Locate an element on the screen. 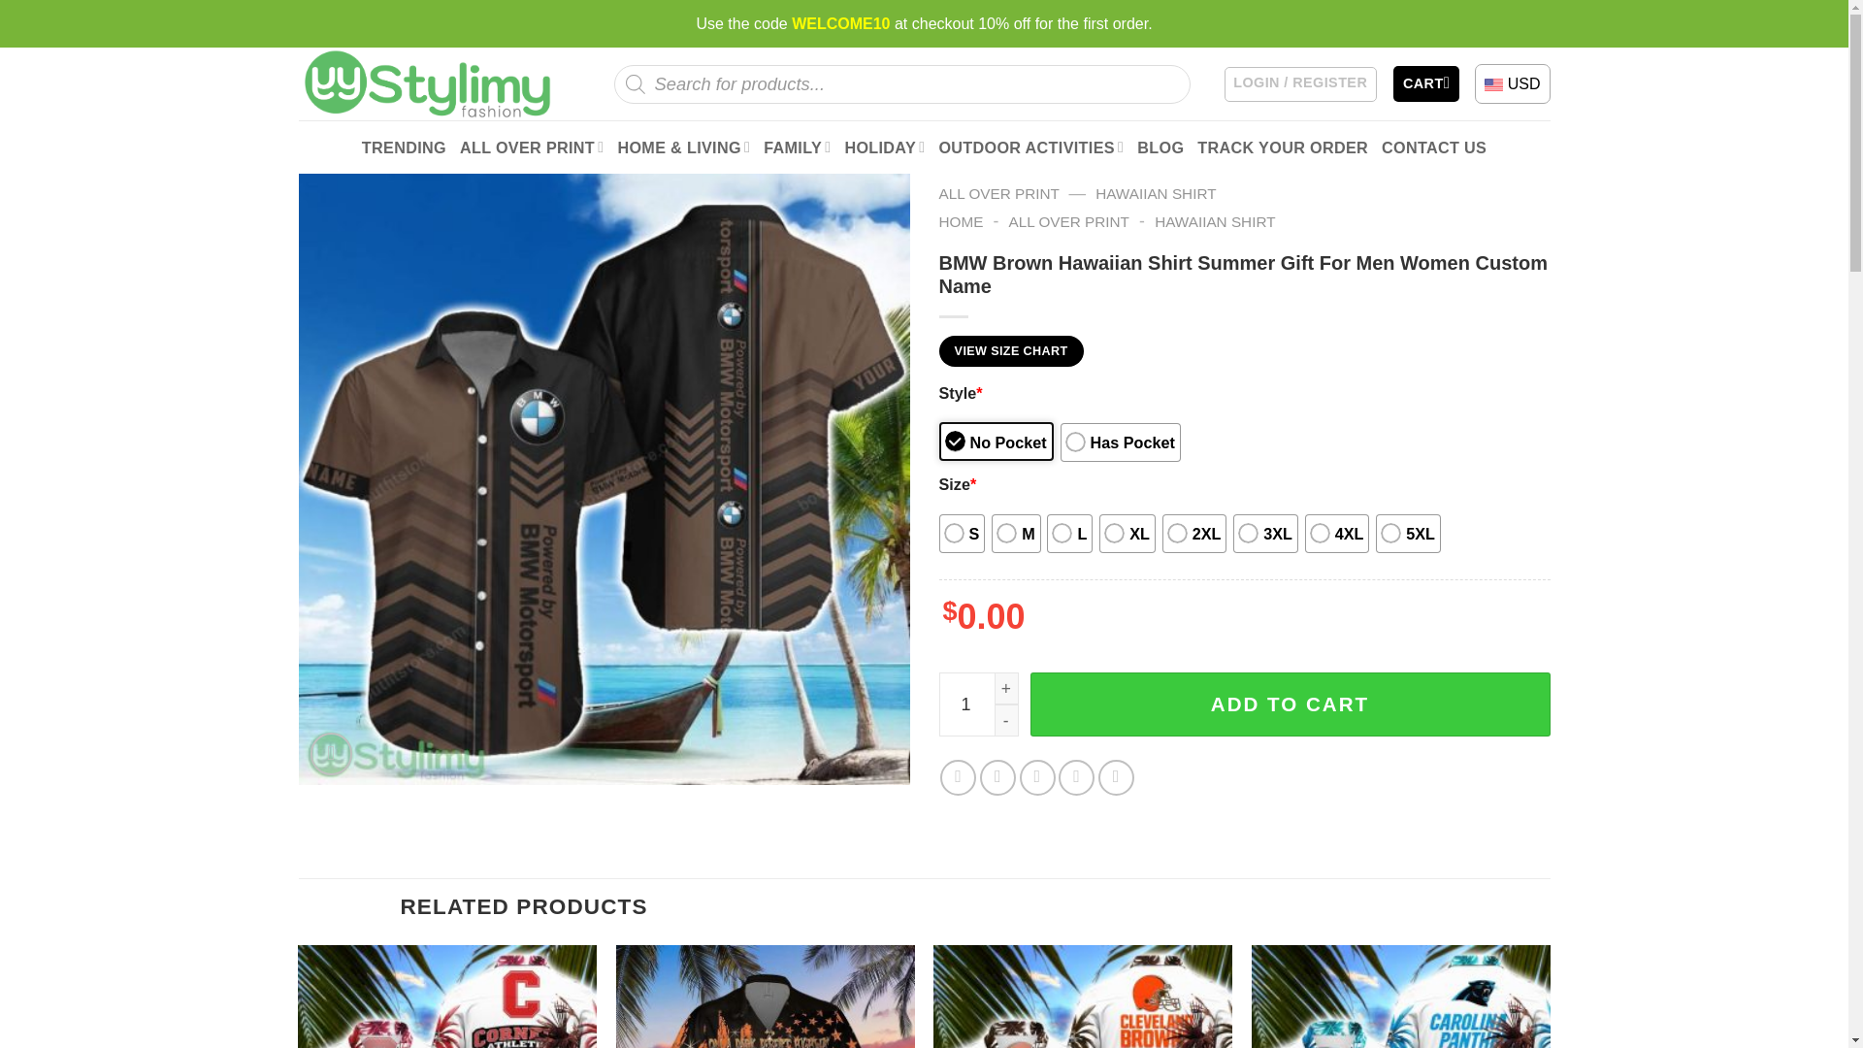 The image size is (1863, 1048). Qty is located at coordinates (978, 704).